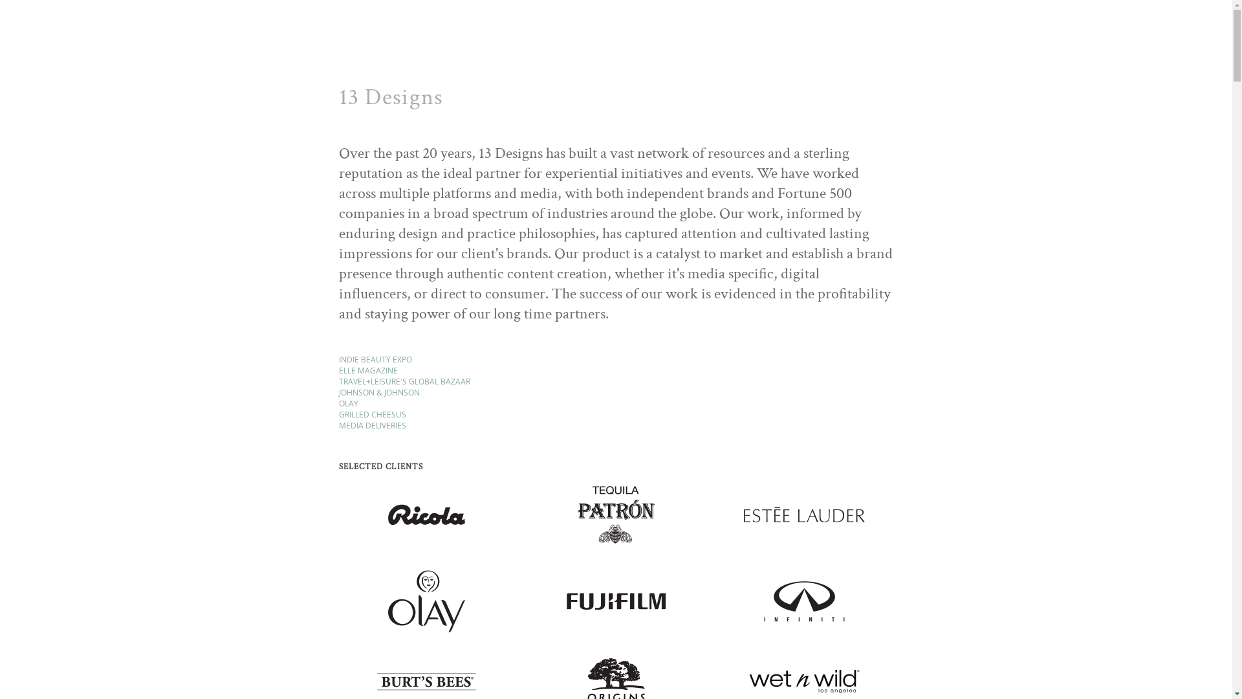  What do you see at coordinates (369, 370) in the screenshot?
I see `ELLE MAGAZINE` at bounding box center [369, 370].